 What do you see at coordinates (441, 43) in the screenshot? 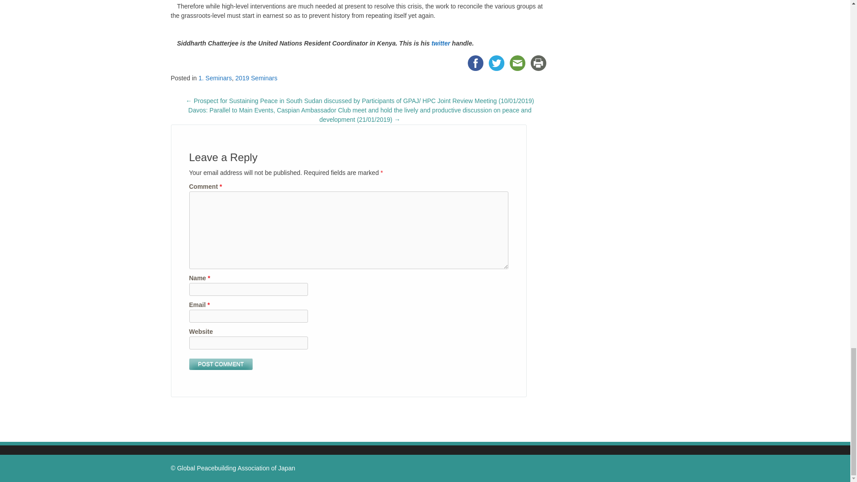
I see `twitter` at bounding box center [441, 43].